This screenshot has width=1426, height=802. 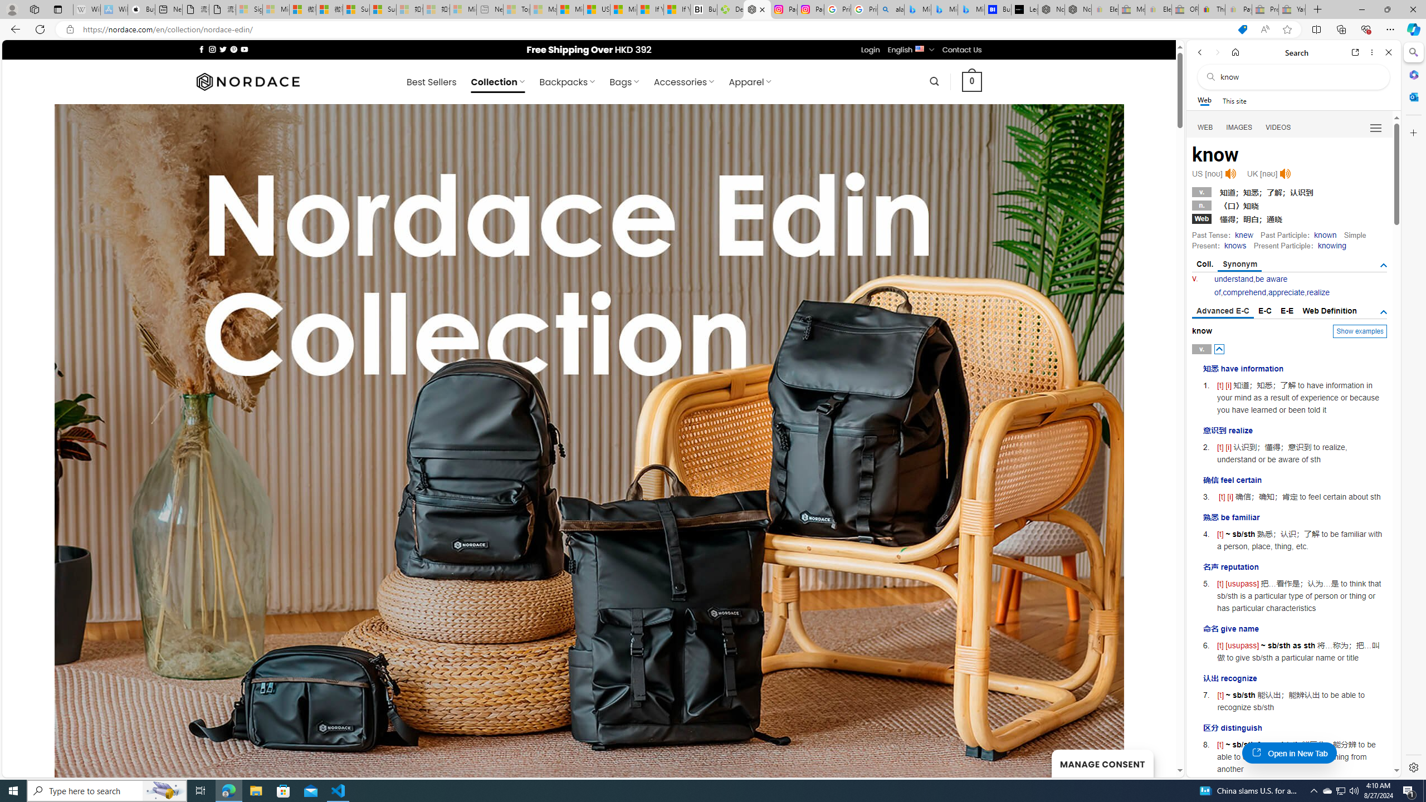 What do you see at coordinates (867, 422) in the screenshot?
I see `Class: collection-products hover-title product-13` at bounding box center [867, 422].